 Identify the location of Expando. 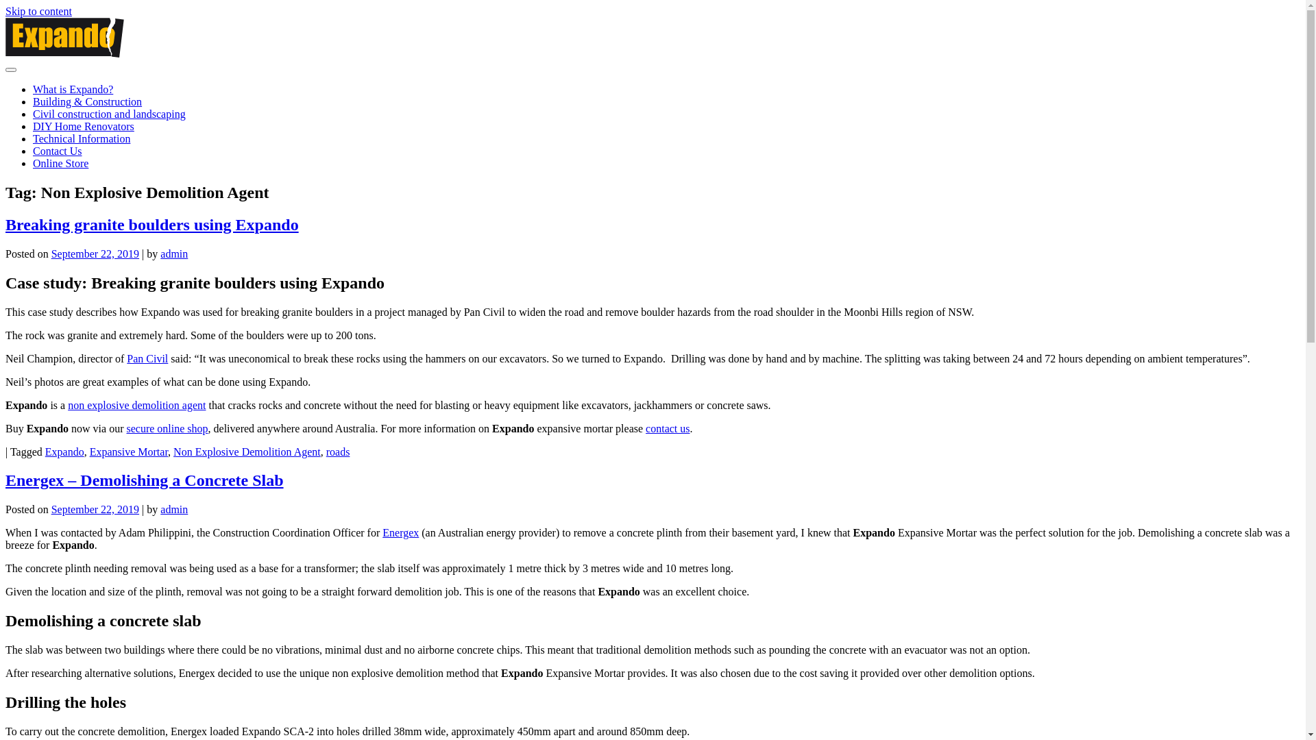
(64, 452).